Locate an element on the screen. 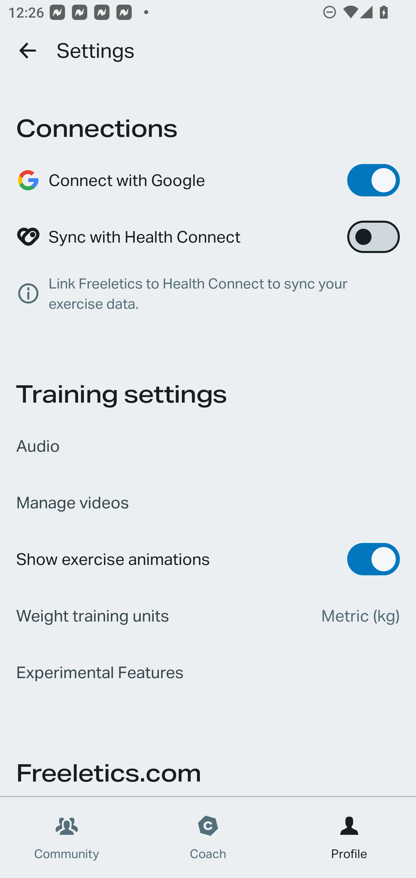  Go back is located at coordinates (28, 50).